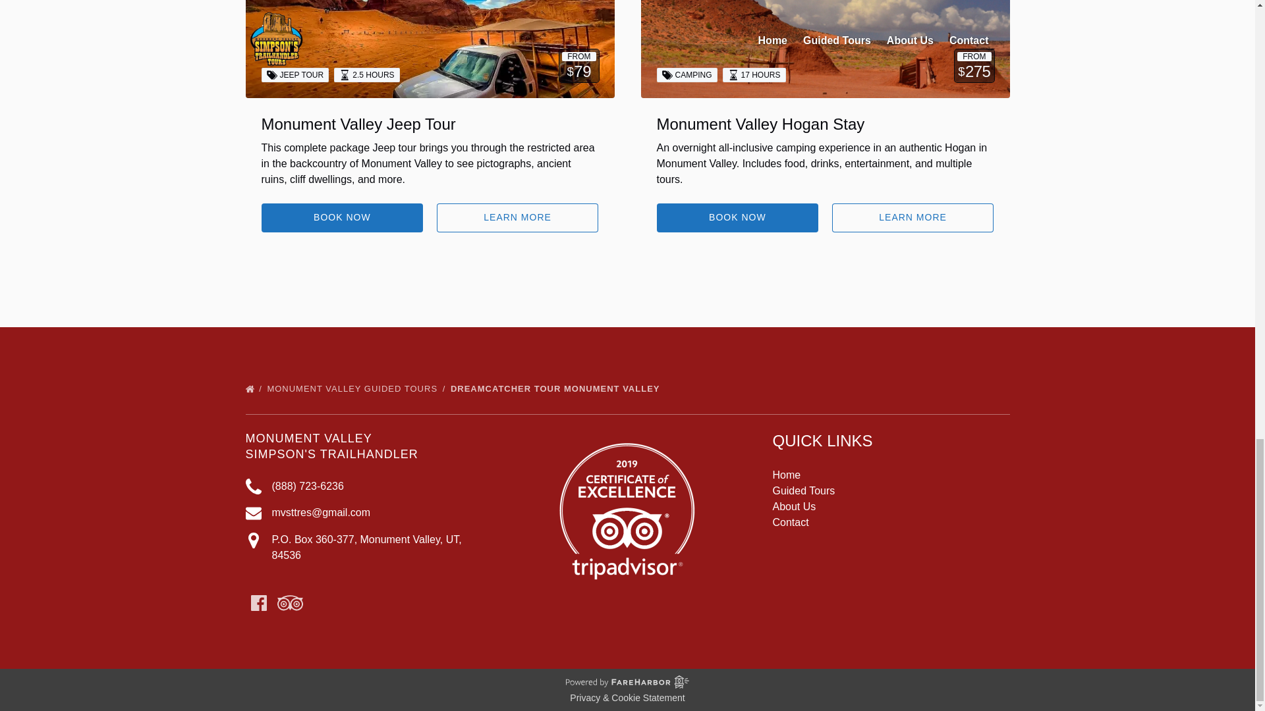 The width and height of the screenshot is (1265, 711). Describe the element at coordinates (358, 124) in the screenshot. I see `Monument Valley Jeep Tour` at that location.